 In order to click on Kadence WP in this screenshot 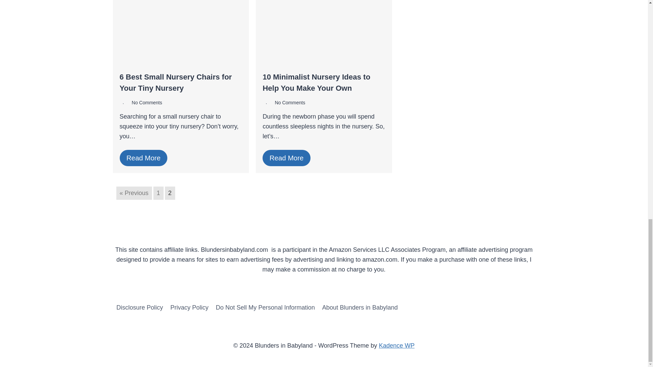, I will do `click(397, 345)`.